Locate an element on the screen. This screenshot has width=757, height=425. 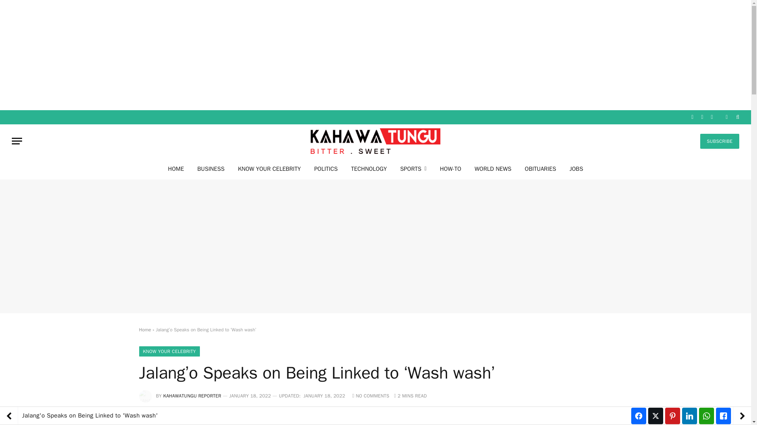
BUSINESS is located at coordinates (211, 168).